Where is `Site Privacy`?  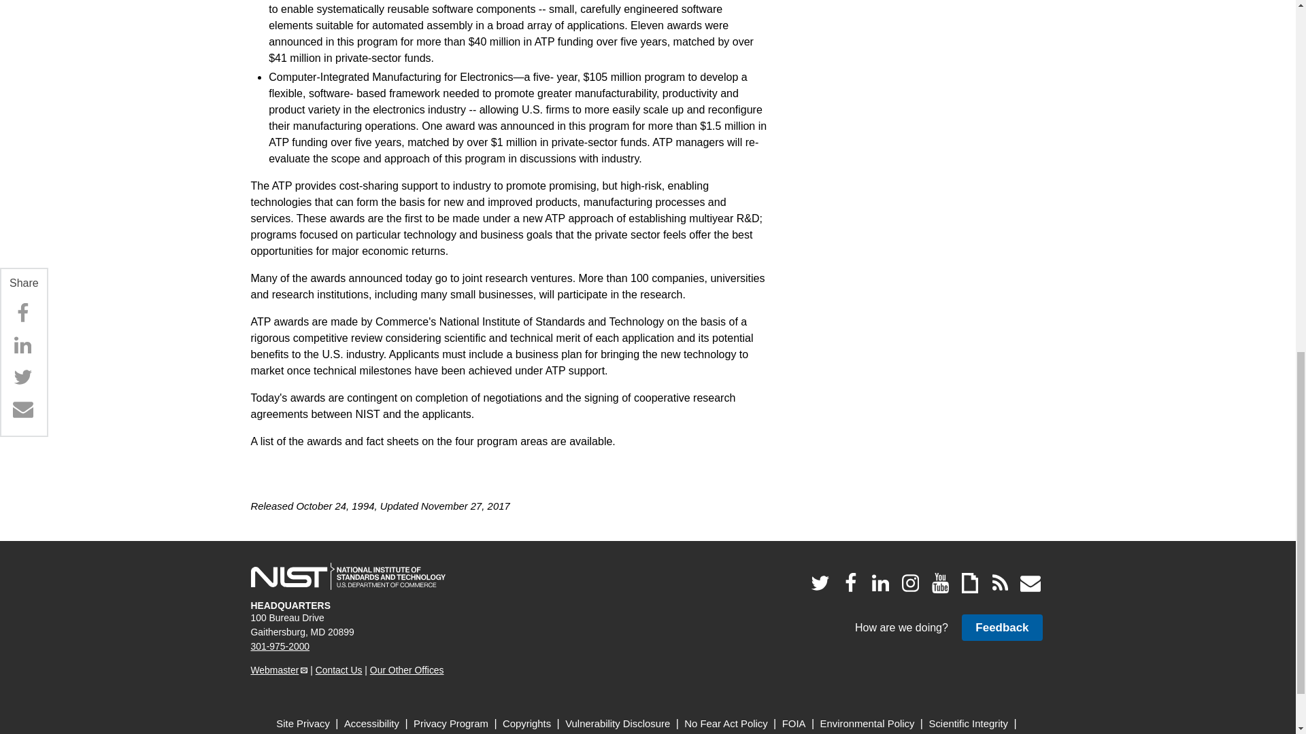
Site Privacy is located at coordinates (303, 723).